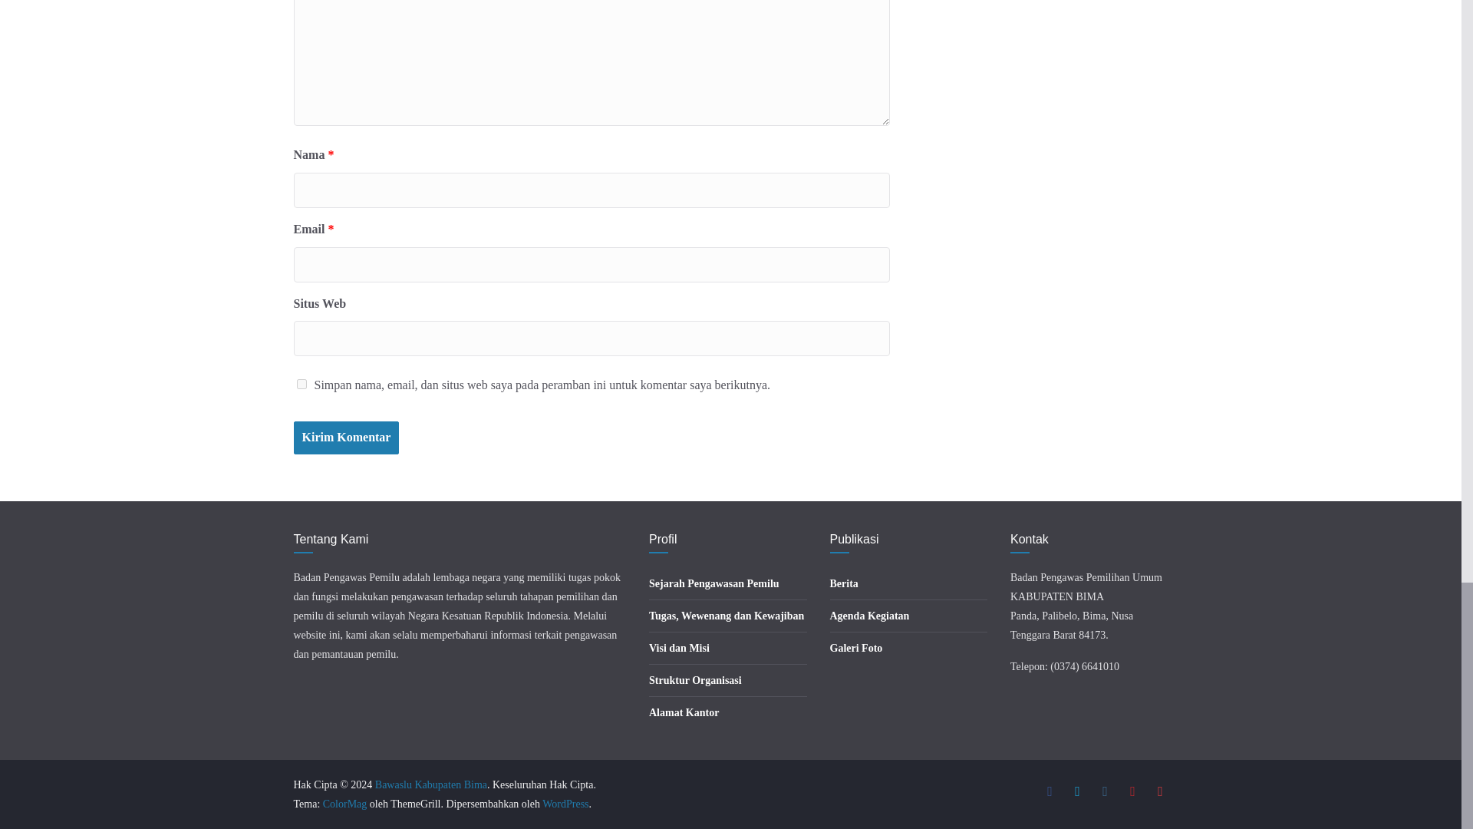  Describe the element at coordinates (301, 384) in the screenshot. I see `yes` at that location.